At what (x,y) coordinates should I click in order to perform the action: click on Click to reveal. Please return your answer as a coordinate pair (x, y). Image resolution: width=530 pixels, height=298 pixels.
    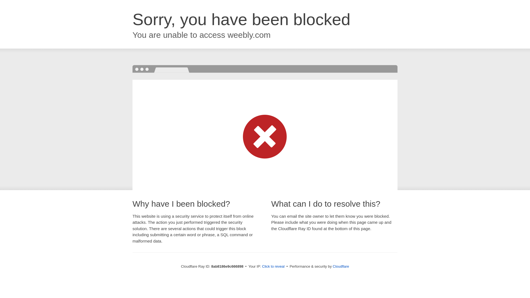
    Looking at the image, I should click on (273, 267).